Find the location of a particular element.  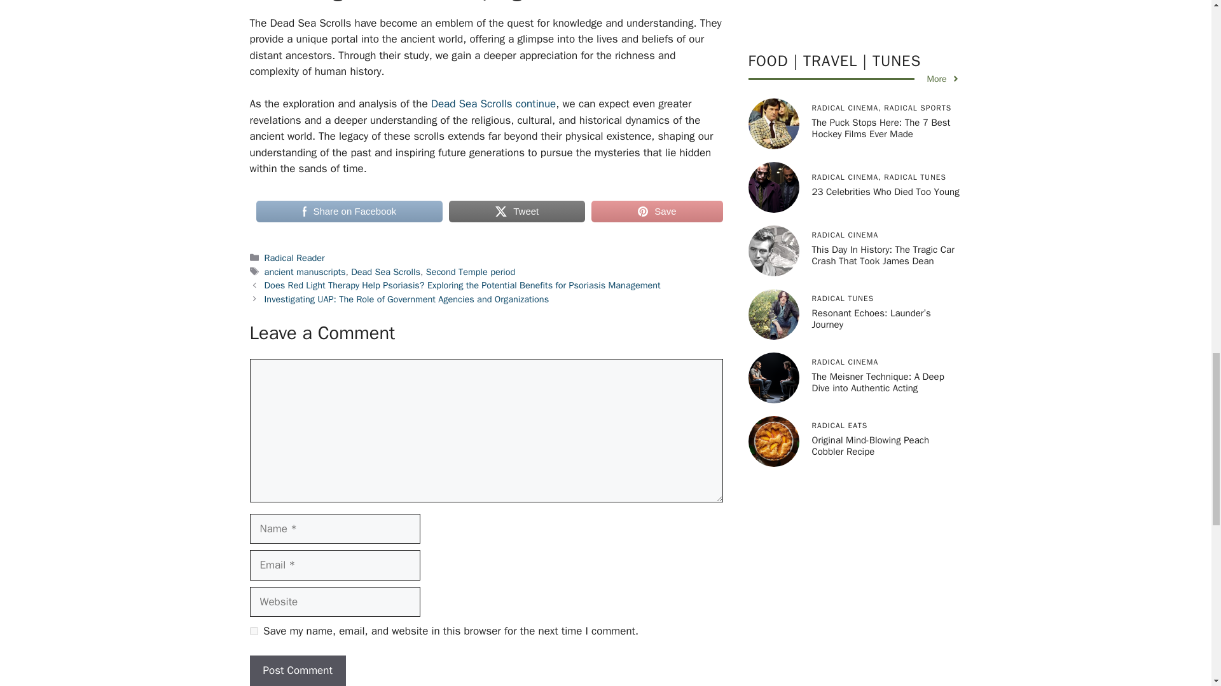

Dead Sea Scrolls continue is located at coordinates (493, 104).